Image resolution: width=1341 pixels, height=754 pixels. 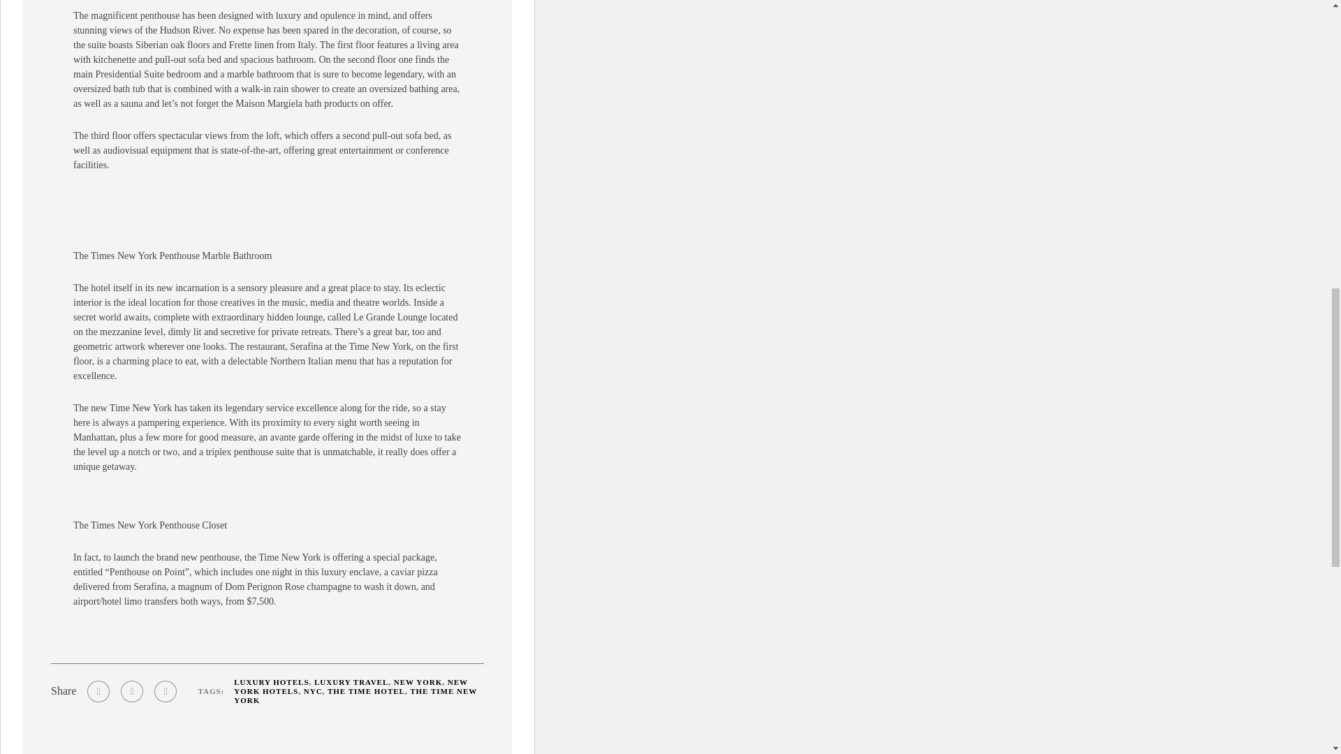 What do you see at coordinates (351, 686) in the screenshot?
I see `NEW YORK HOTELS` at bounding box center [351, 686].